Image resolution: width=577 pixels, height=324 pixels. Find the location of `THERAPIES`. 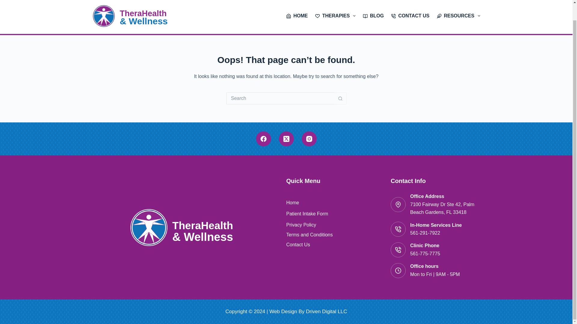

THERAPIES is located at coordinates (335, 17).